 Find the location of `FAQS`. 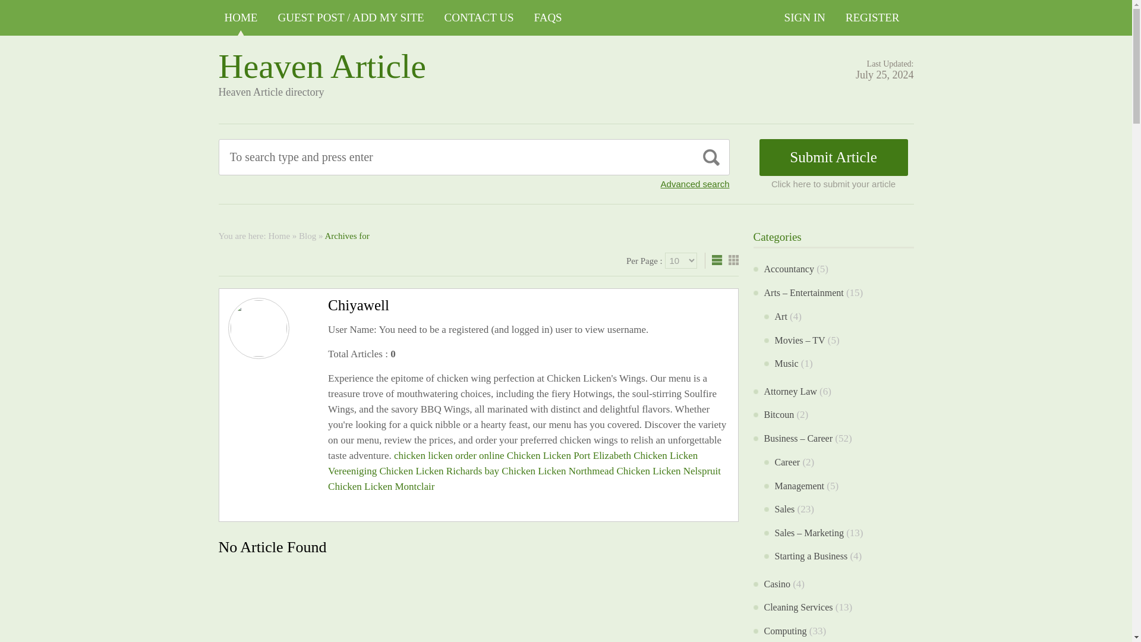

FAQS is located at coordinates (548, 18).